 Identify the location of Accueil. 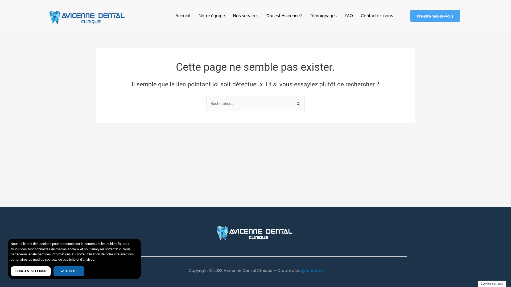
(183, 16).